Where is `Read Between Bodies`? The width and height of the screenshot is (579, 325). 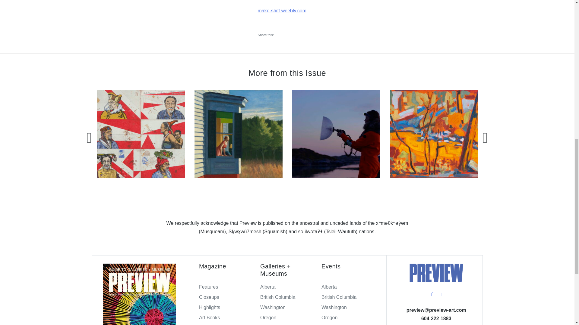
Read Between Bodies is located at coordinates (336, 134).